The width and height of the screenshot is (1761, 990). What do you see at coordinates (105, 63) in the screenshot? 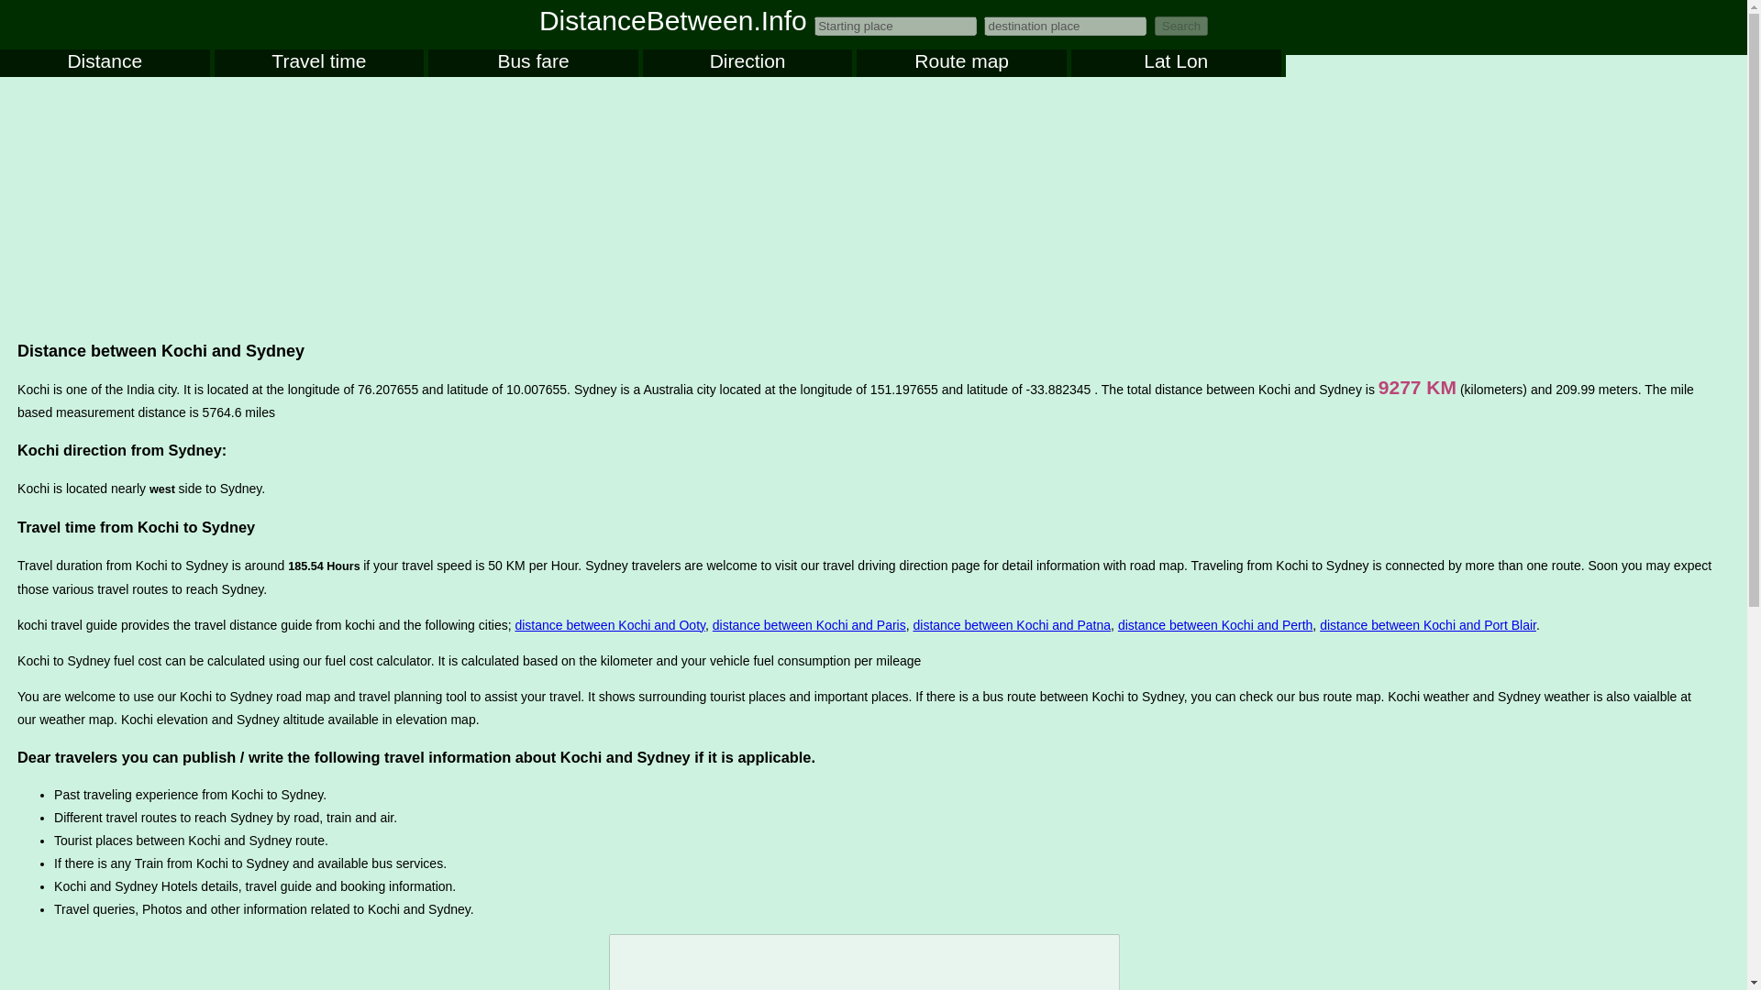
I see `Distance` at bounding box center [105, 63].